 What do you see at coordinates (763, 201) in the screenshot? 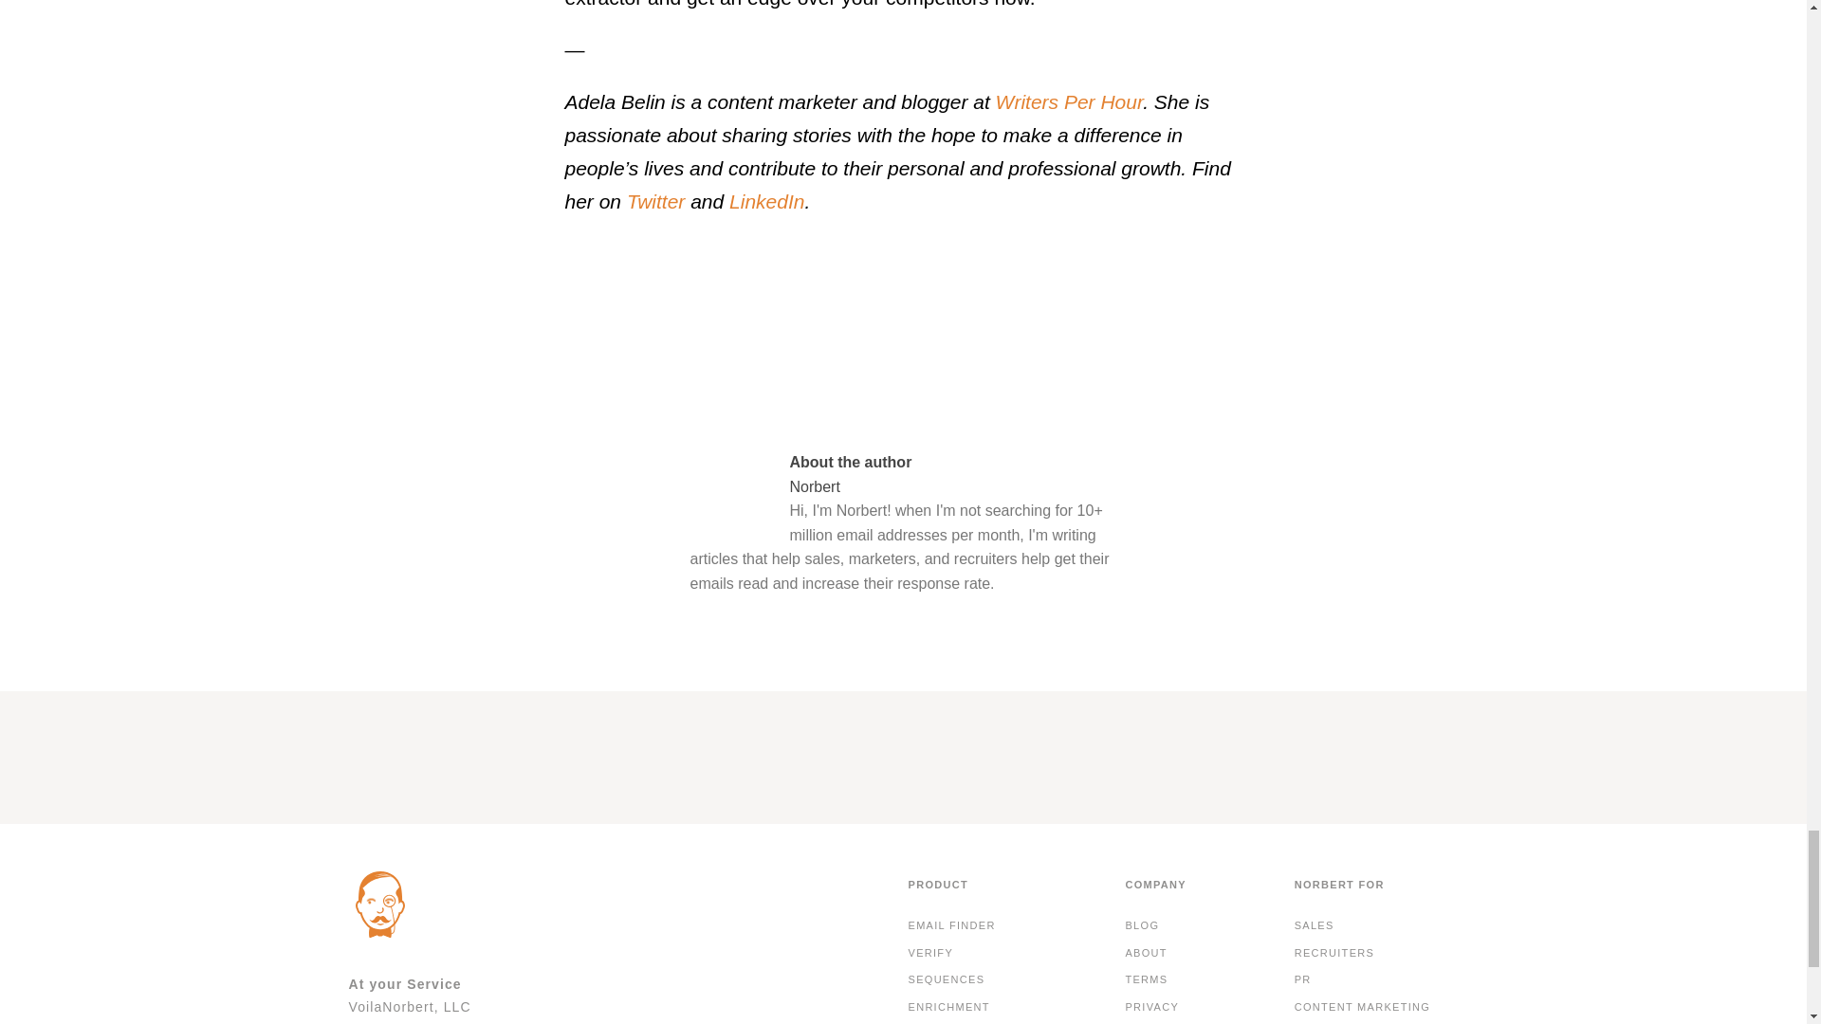
I see `LinkedIn` at bounding box center [763, 201].